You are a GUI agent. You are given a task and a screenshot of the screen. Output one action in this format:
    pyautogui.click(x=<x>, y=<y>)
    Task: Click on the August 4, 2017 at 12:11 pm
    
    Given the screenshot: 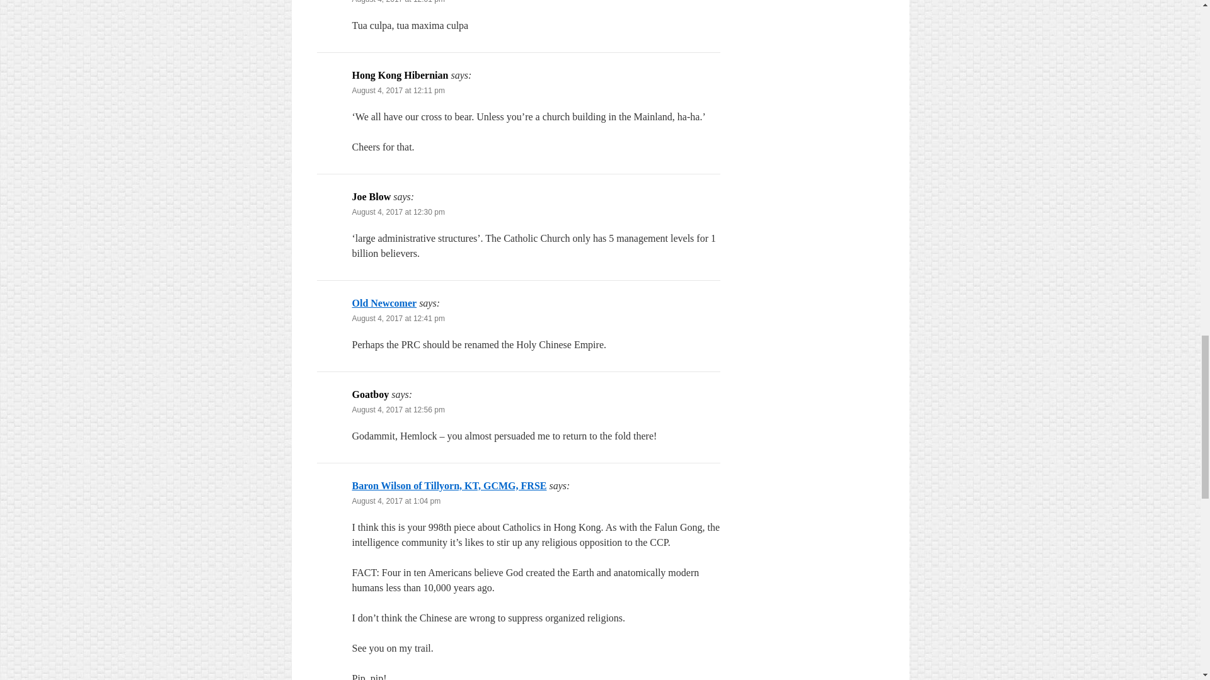 What is the action you would take?
    pyautogui.click(x=398, y=91)
    